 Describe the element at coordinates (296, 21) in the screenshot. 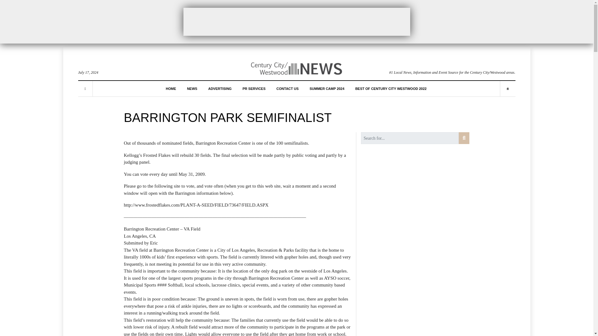

I see `3rd party ad content` at that location.